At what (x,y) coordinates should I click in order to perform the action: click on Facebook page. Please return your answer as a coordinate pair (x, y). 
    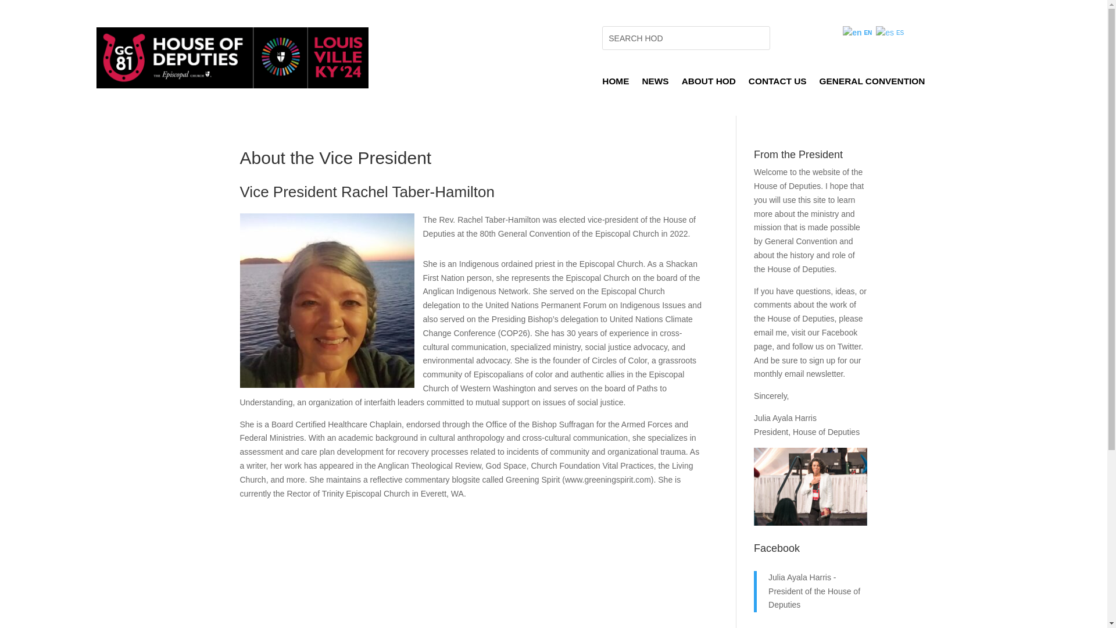
    Looking at the image, I should click on (806, 339).